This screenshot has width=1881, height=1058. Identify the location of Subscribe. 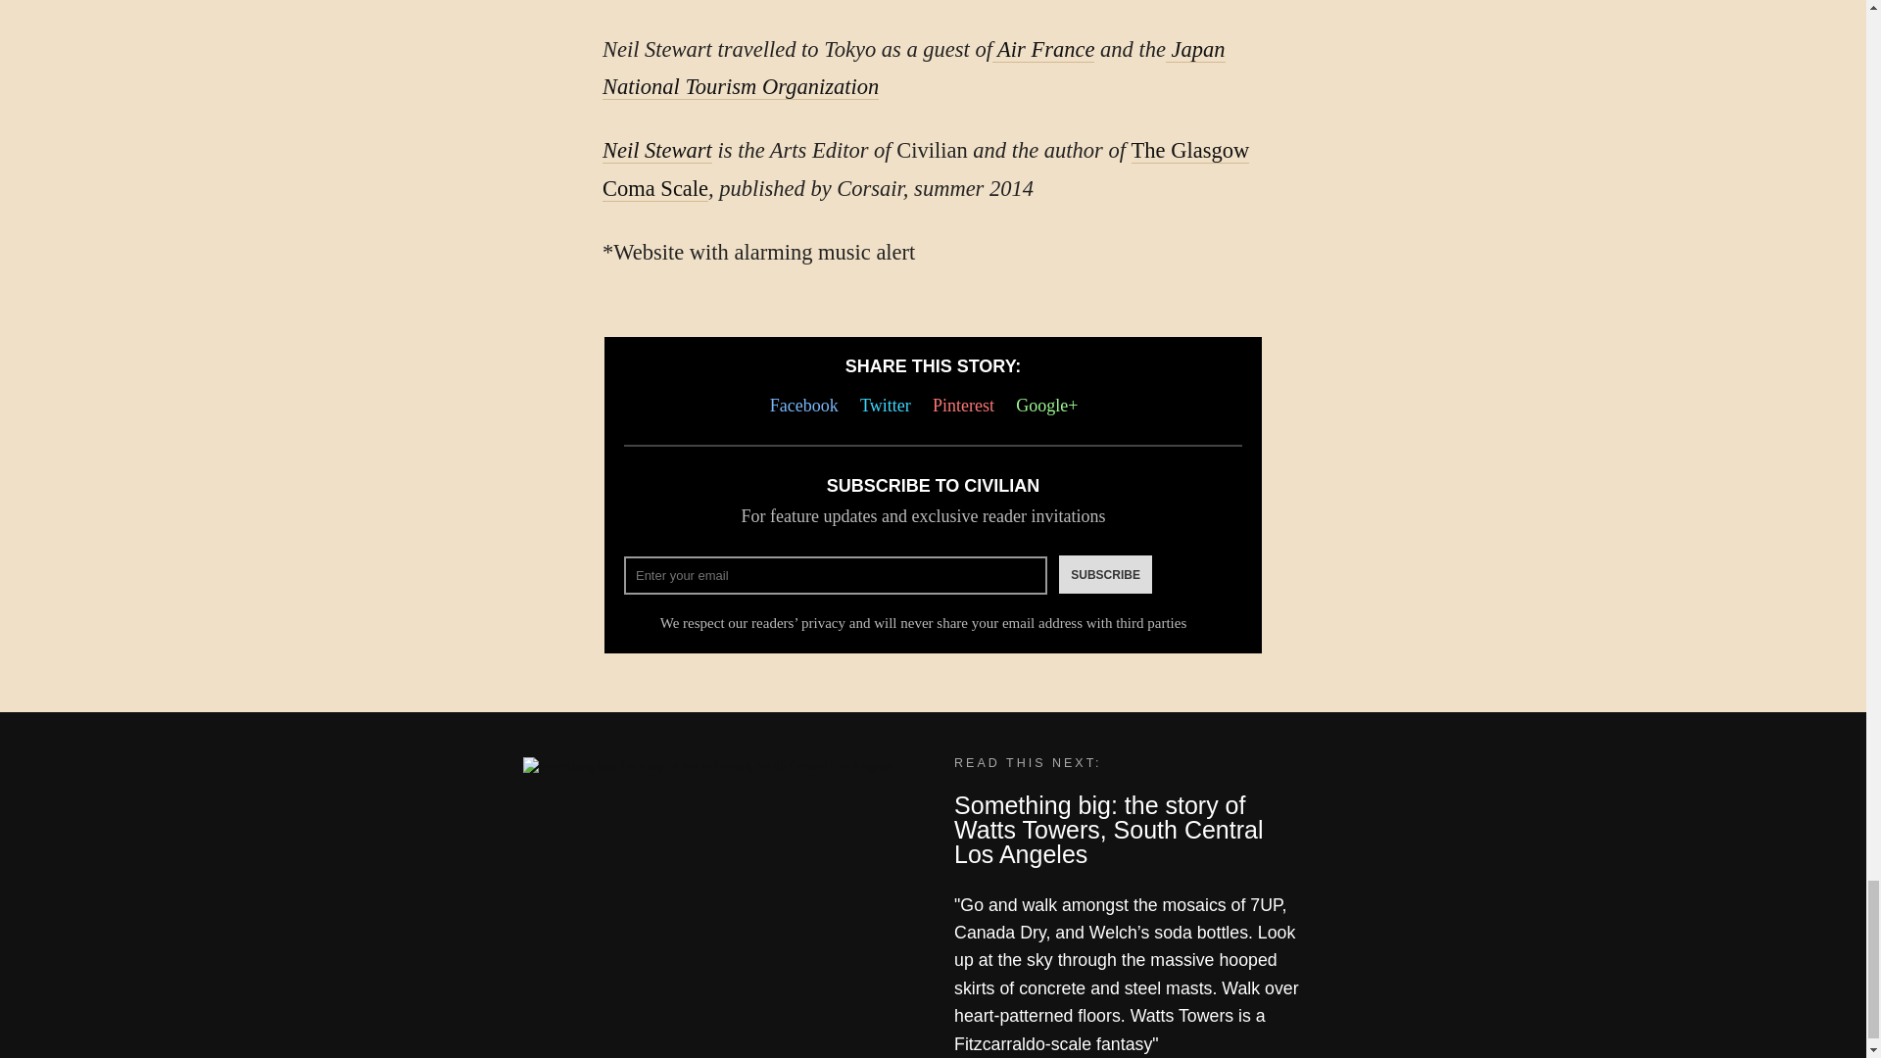
(1105, 574).